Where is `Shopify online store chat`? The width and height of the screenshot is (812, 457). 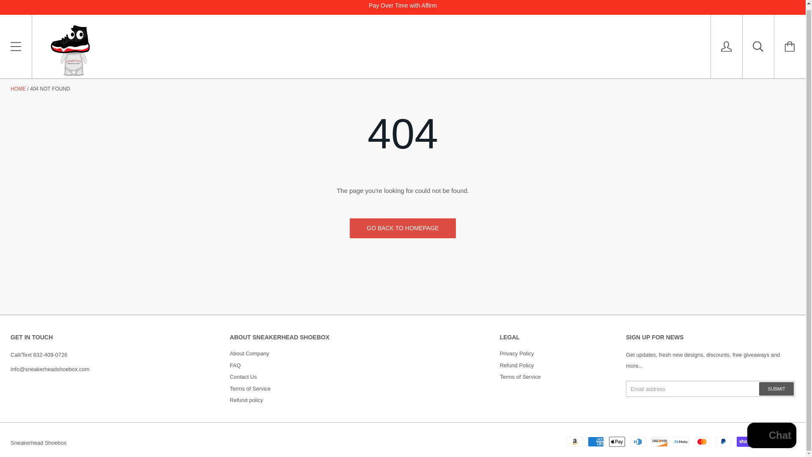
Shopify online store chat is located at coordinates (771, 432).